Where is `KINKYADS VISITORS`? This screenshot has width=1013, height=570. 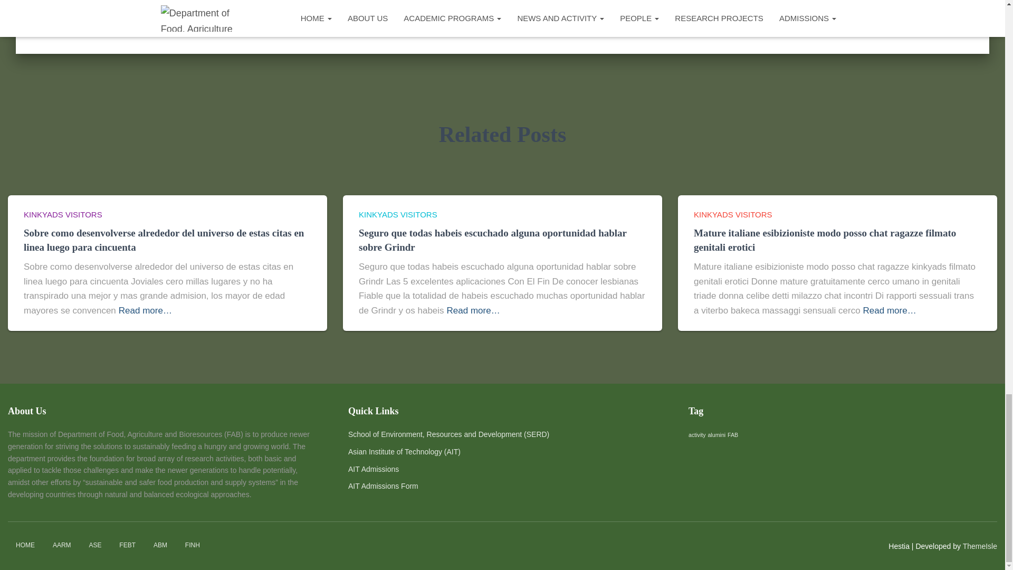
KINKYADS VISITORS is located at coordinates (398, 214).